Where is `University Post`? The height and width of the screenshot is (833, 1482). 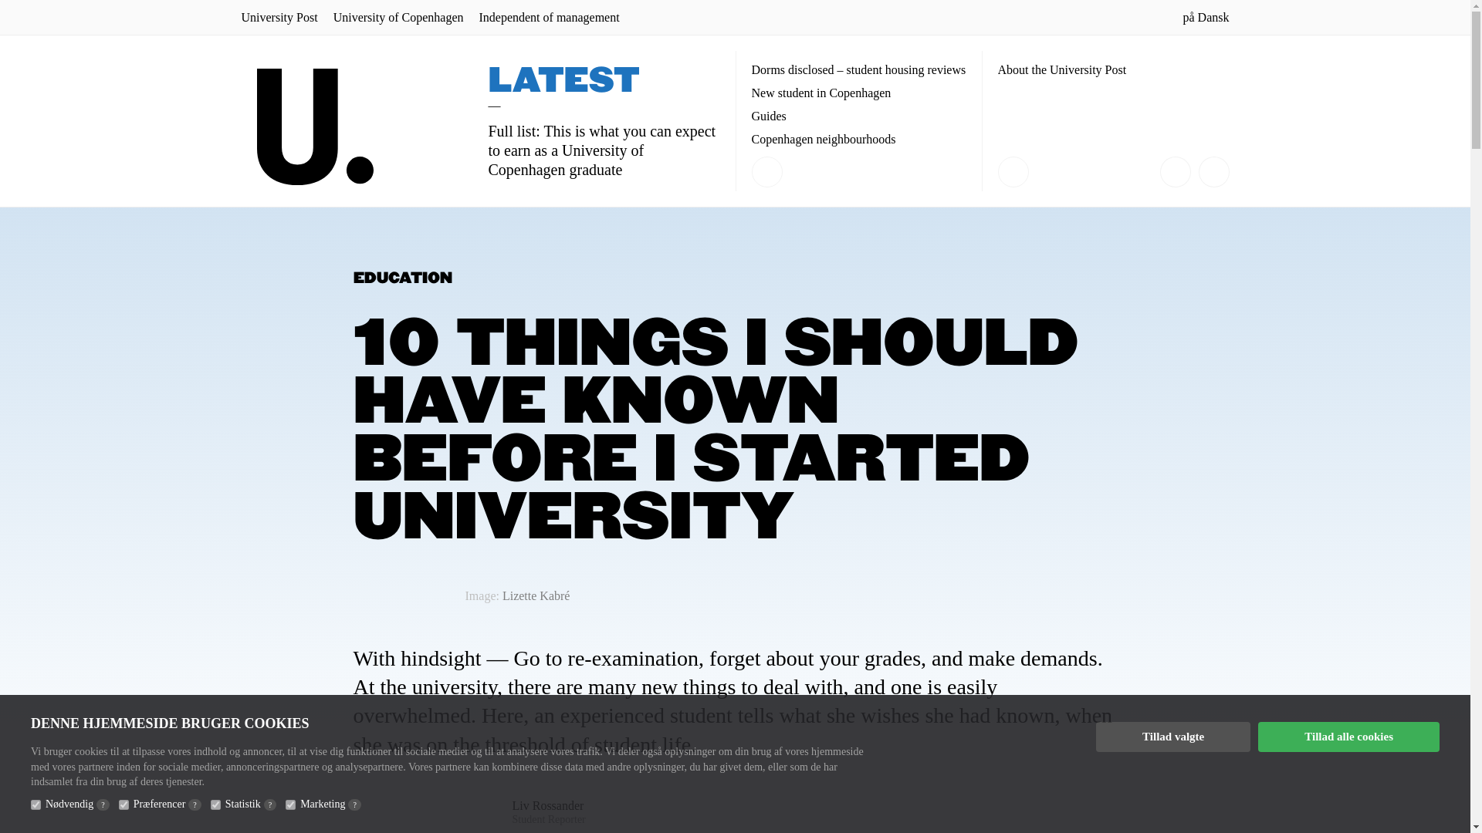
University Post is located at coordinates (278, 17).